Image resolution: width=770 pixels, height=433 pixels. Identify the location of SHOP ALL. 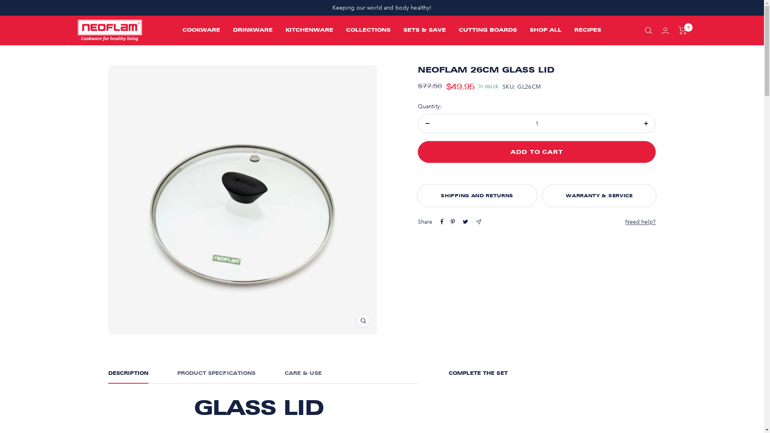
(545, 30).